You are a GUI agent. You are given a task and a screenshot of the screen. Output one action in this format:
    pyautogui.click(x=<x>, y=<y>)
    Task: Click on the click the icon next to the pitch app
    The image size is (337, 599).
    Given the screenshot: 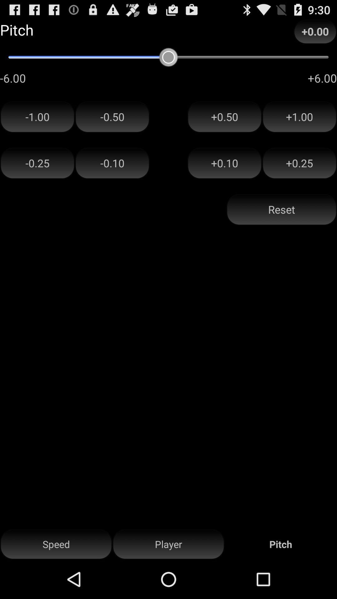 What is the action you would take?
    pyautogui.click(x=168, y=544)
    